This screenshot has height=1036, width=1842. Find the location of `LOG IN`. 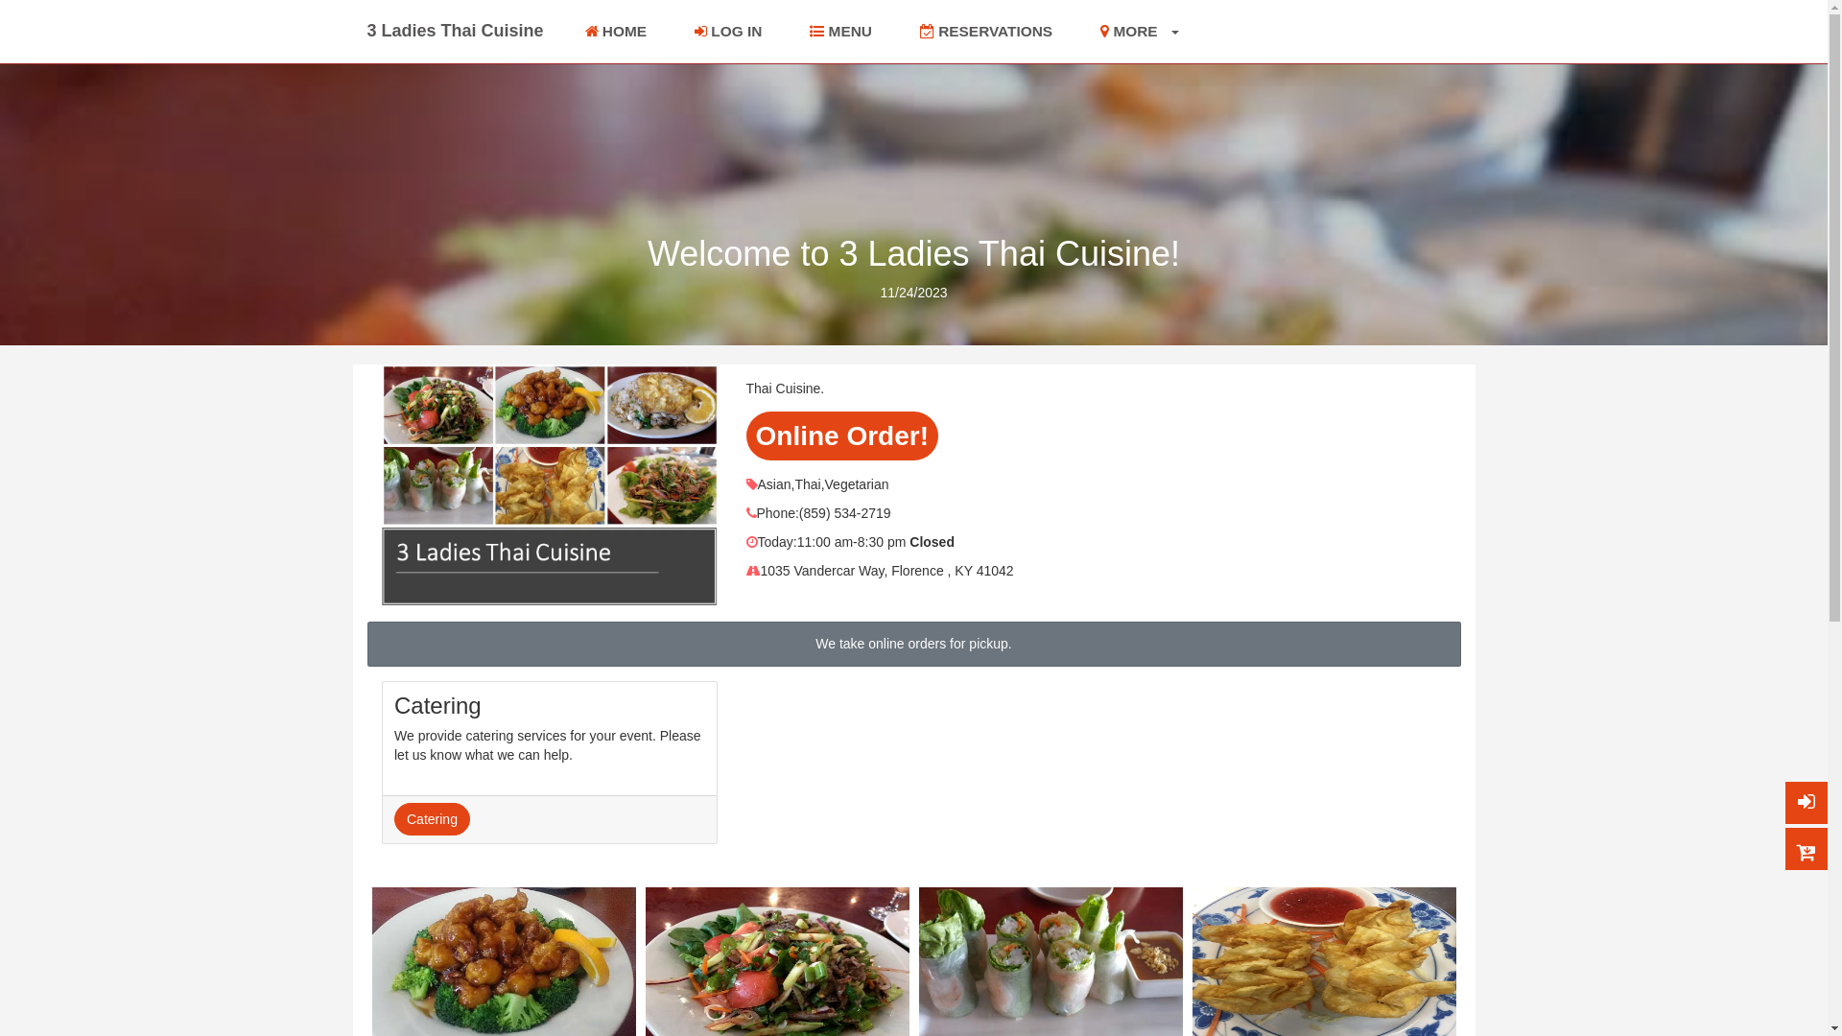

LOG IN is located at coordinates (728, 32).